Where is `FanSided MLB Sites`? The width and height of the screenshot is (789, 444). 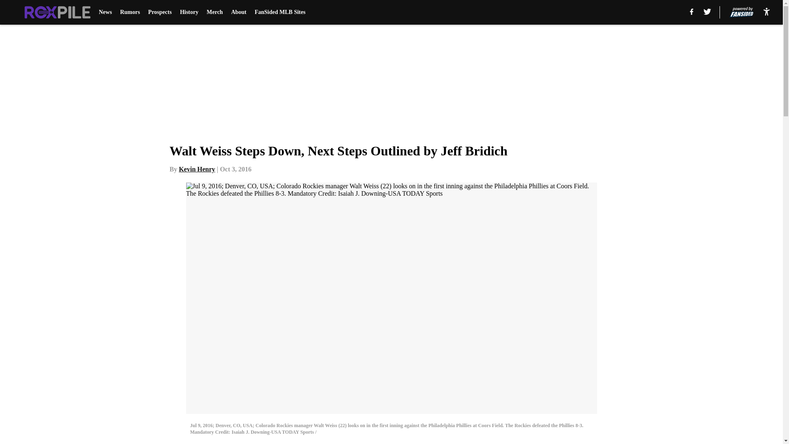
FanSided MLB Sites is located at coordinates (280, 12).